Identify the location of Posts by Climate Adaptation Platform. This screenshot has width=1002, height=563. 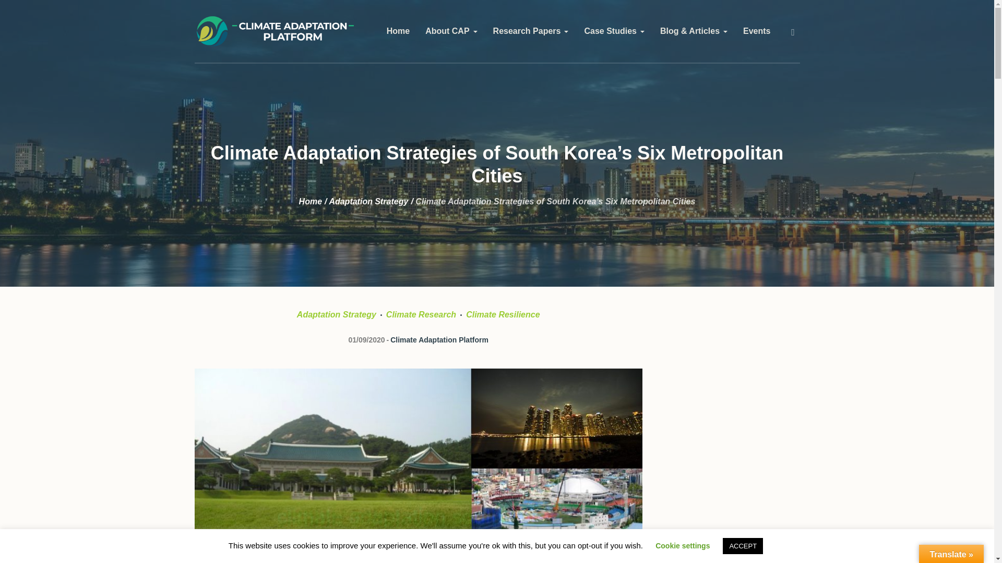
(439, 339).